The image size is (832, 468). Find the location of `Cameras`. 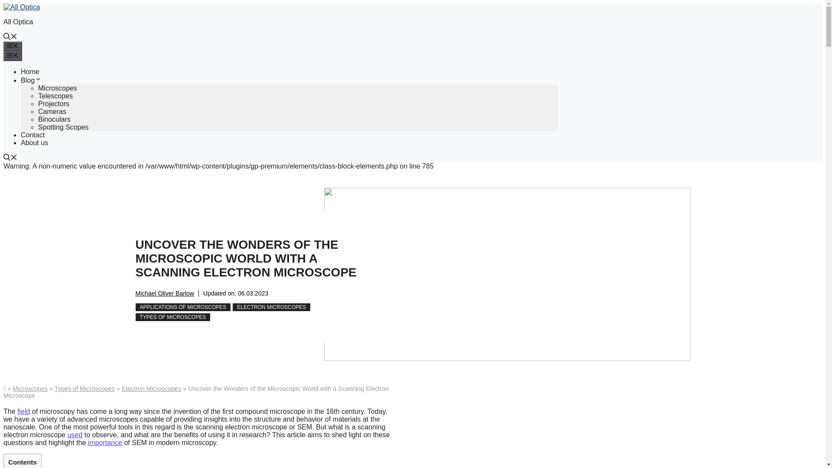

Cameras is located at coordinates (52, 111).